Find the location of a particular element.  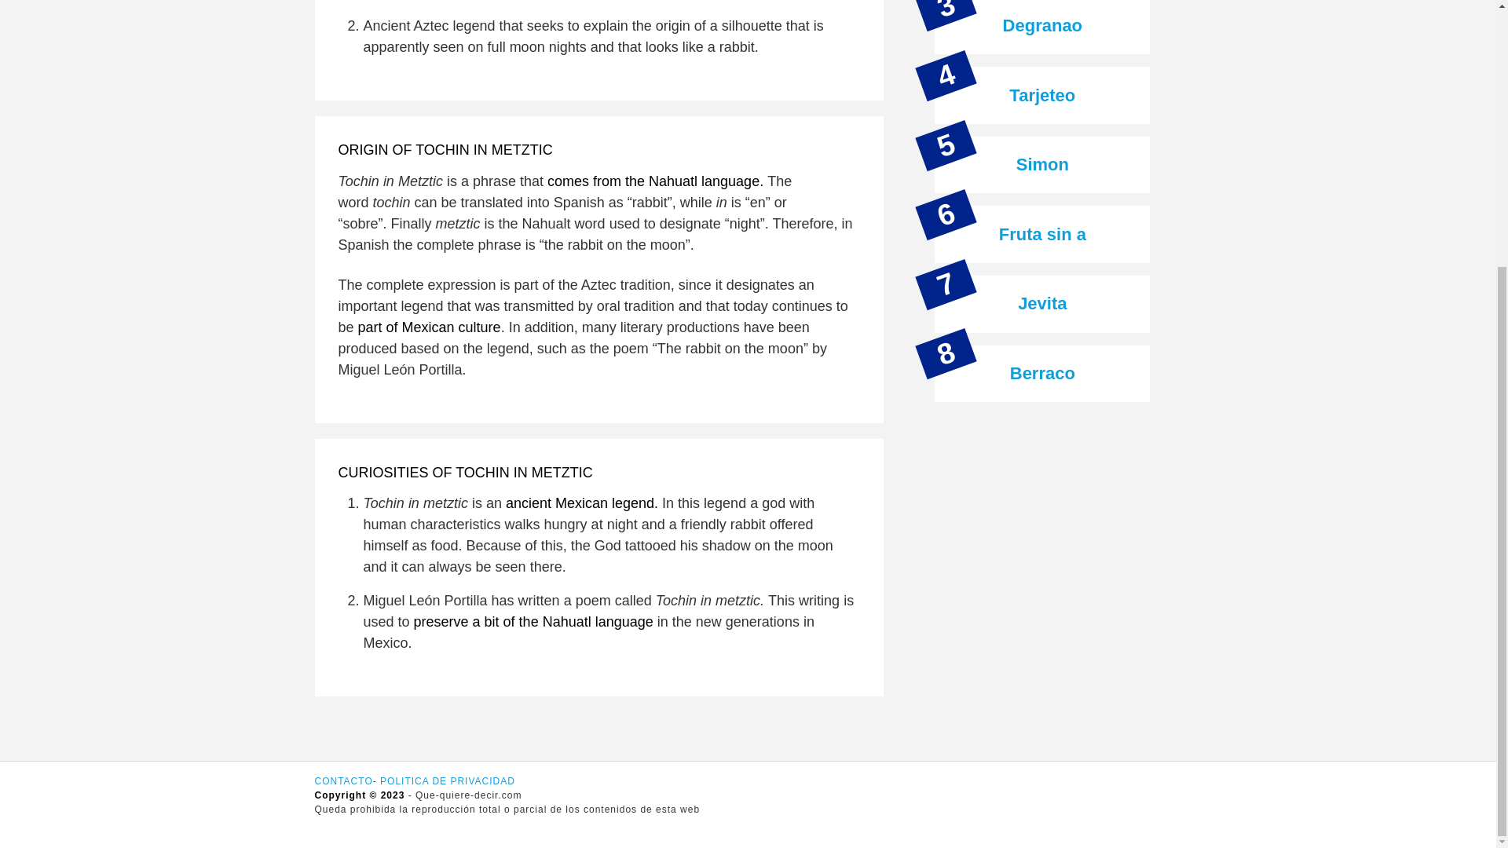

POLITICA DE PRIVACIDAD is located at coordinates (448, 781).